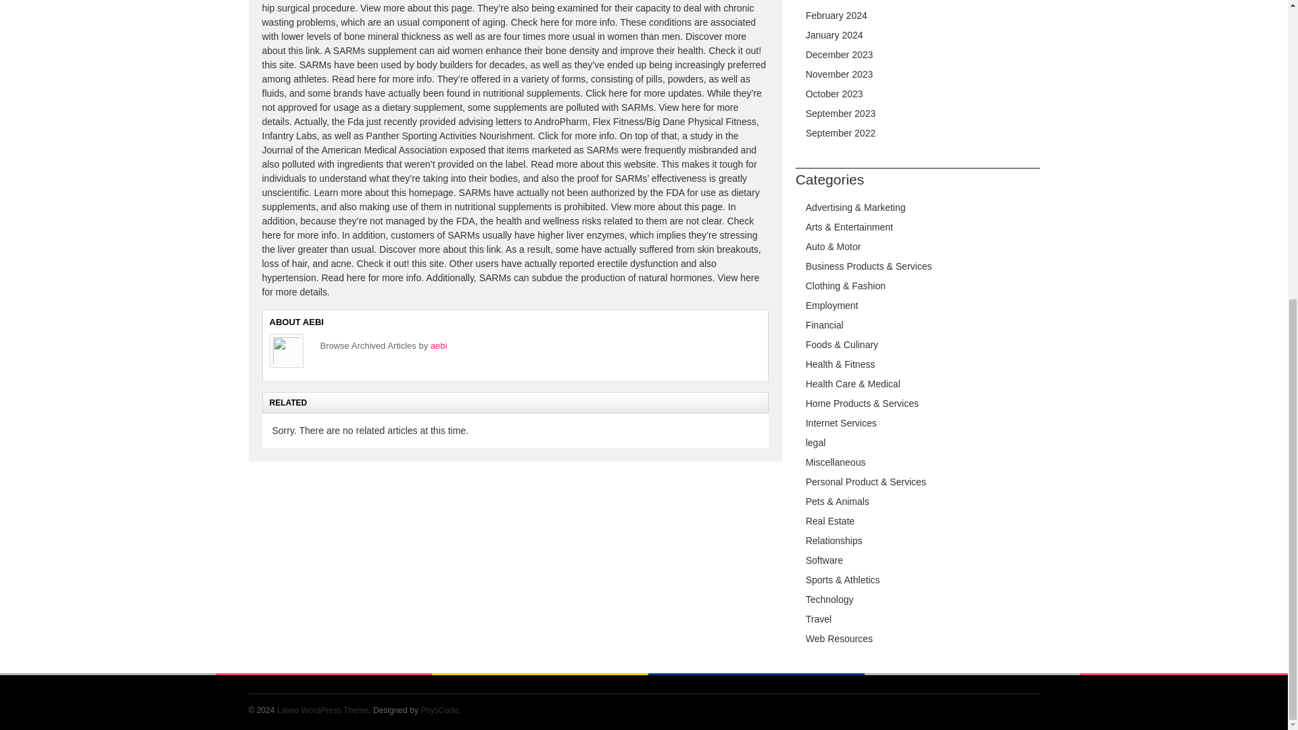 The height and width of the screenshot is (730, 1298). What do you see at coordinates (841, 422) in the screenshot?
I see `Internet Services` at bounding box center [841, 422].